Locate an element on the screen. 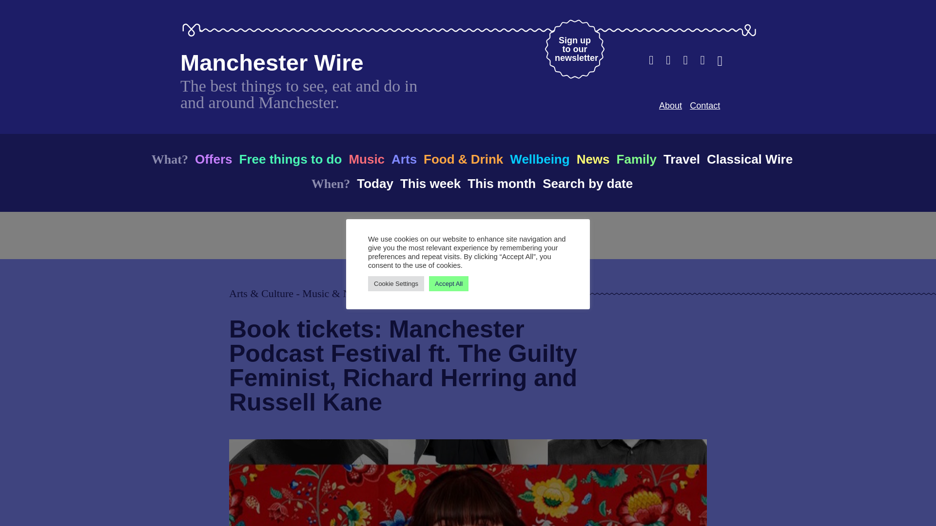  News is located at coordinates (574, 49).